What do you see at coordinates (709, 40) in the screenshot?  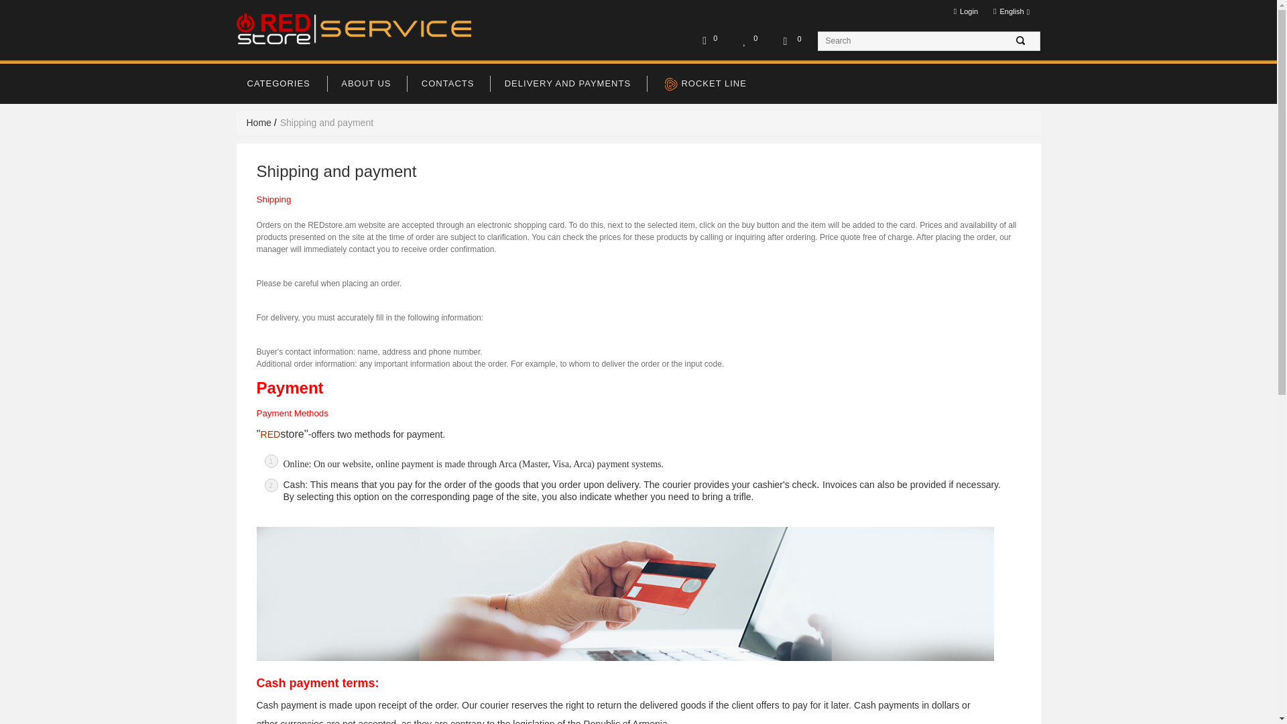 I see `0` at bounding box center [709, 40].